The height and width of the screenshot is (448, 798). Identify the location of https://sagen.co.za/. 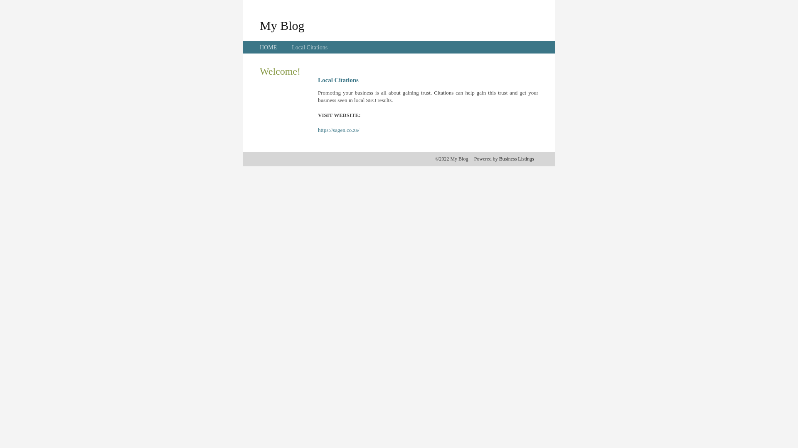
(339, 130).